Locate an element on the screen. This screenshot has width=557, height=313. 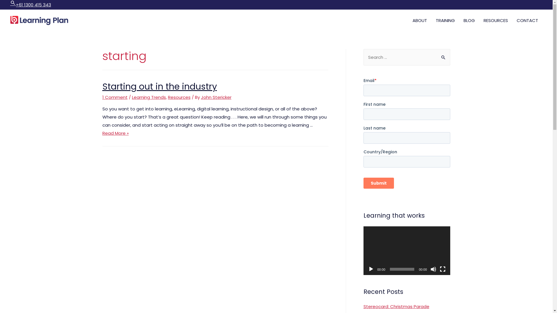
Learning Trends is located at coordinates (149, 97).